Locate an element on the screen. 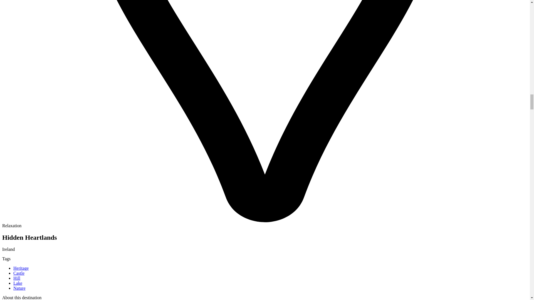 The height and width of the screenshot is (300, 534). Nature is located at coordinates (19, 288).